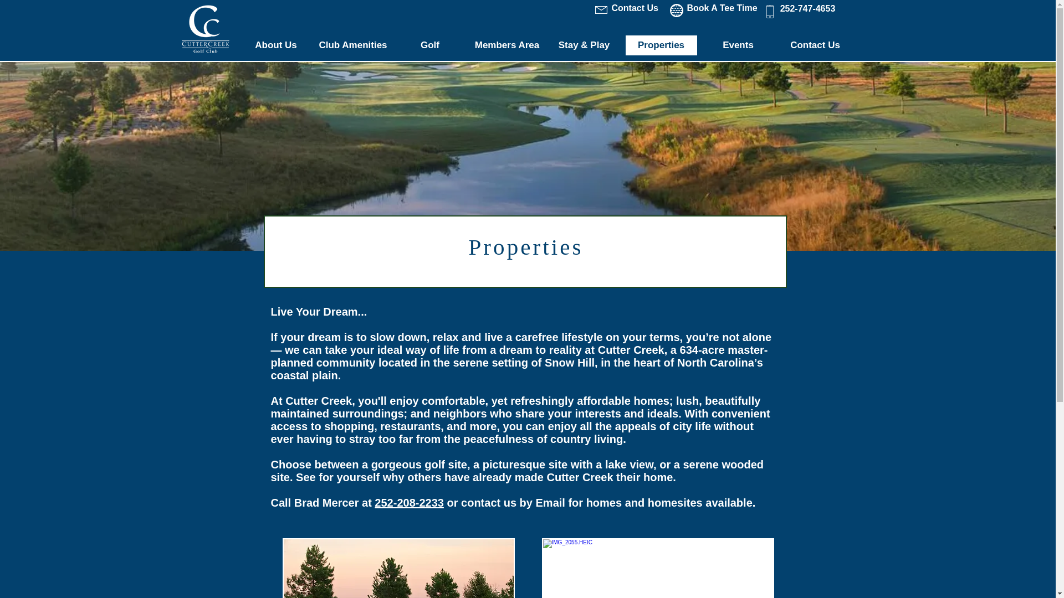 The height and width of the screenshot is (598, 1064). What do you see at coordinates (722, 8) in the screenshot?
I see `Book A Tee Time` at bounding box center [722, 8].